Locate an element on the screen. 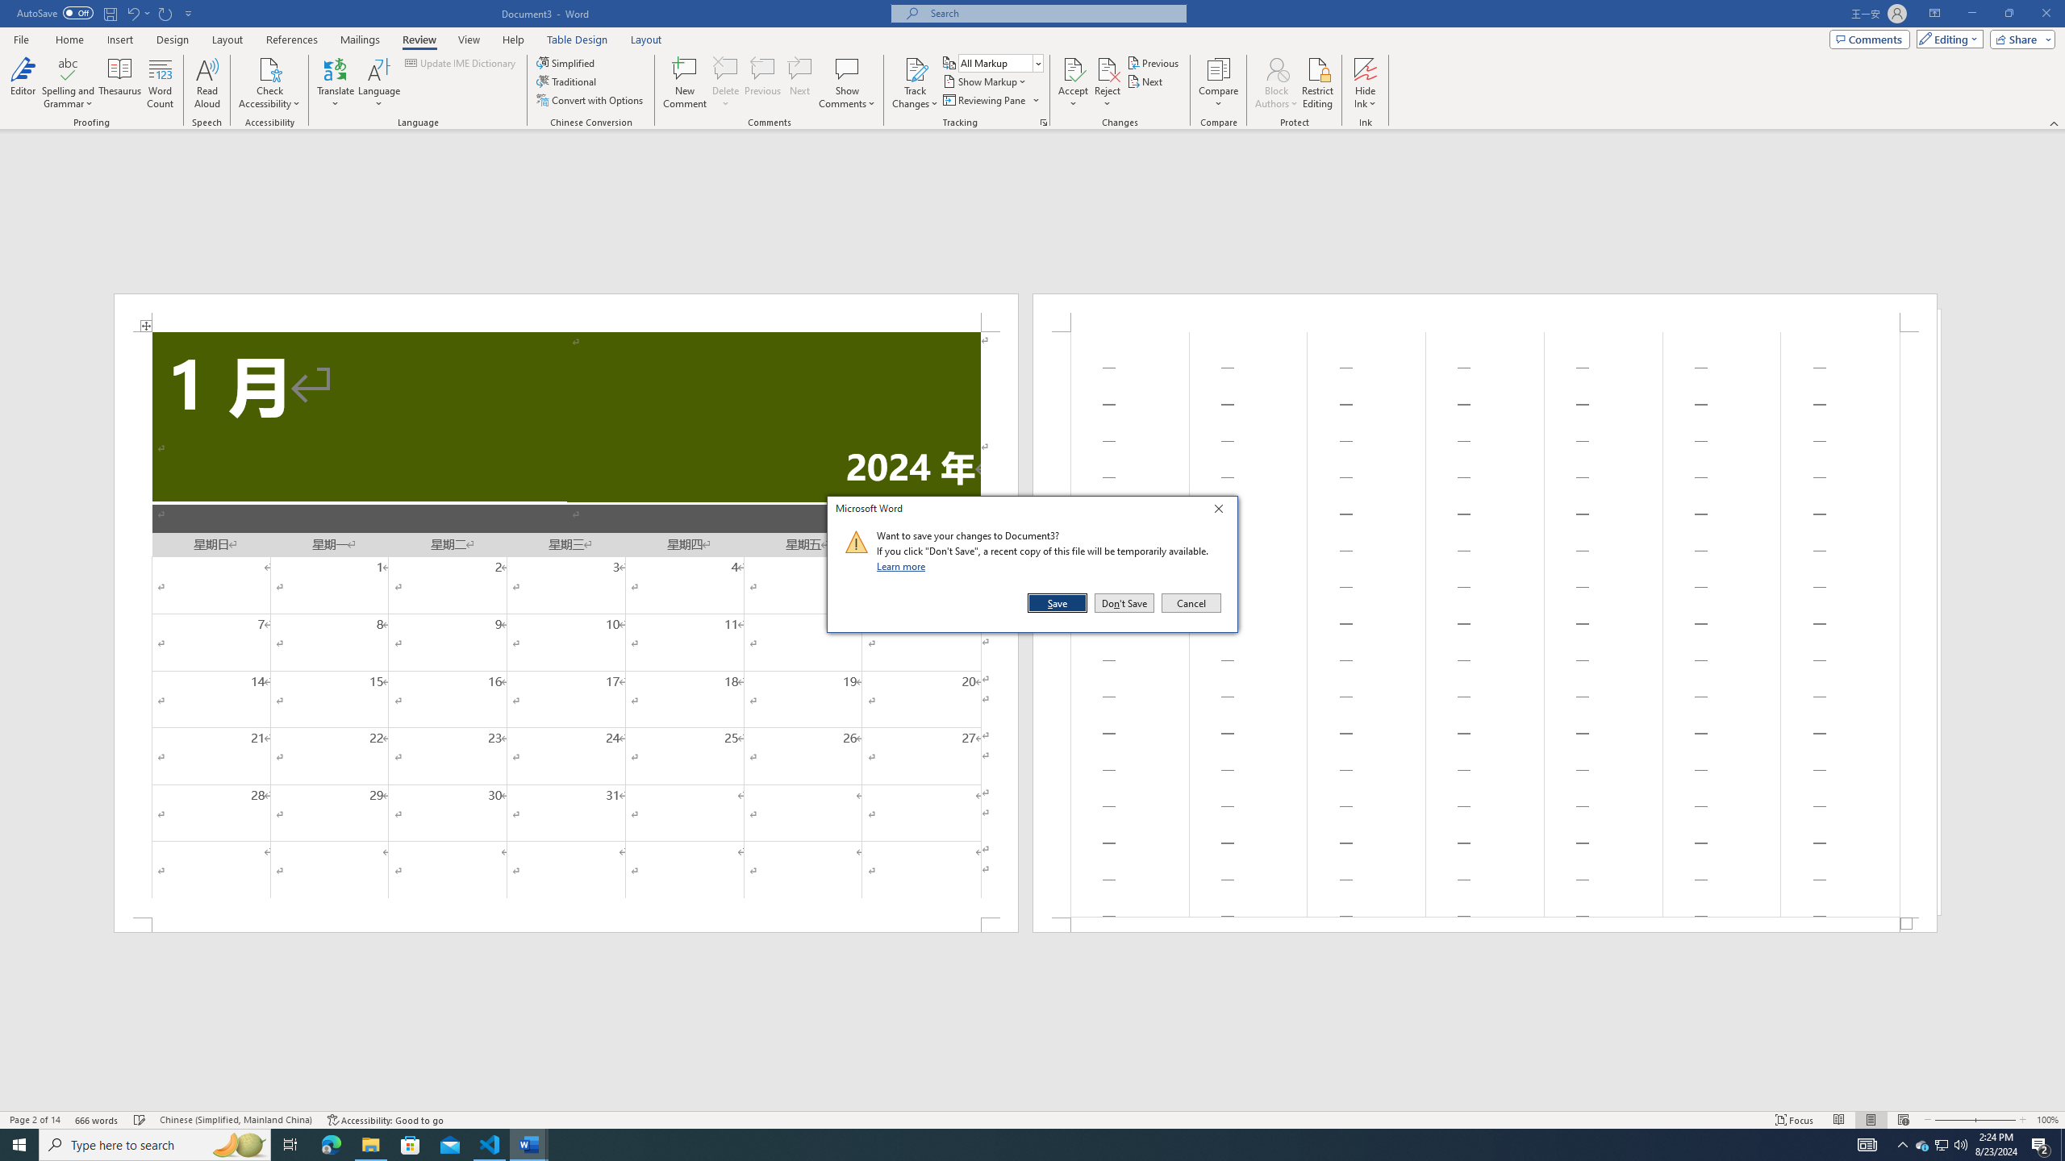  Start is located at coordinates (19, 1145).